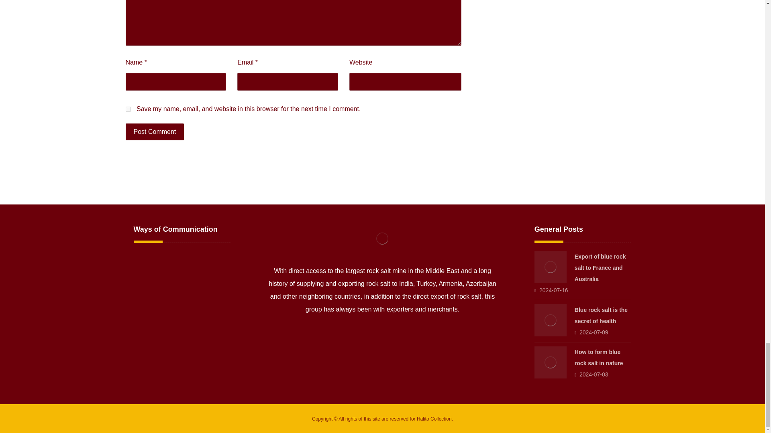 The height and width of the screenshot is (433, 771). Describe the element at coordinates (550, 267) in the screenshot. I see `Export of blue rock salt to France and Australia` at that location.